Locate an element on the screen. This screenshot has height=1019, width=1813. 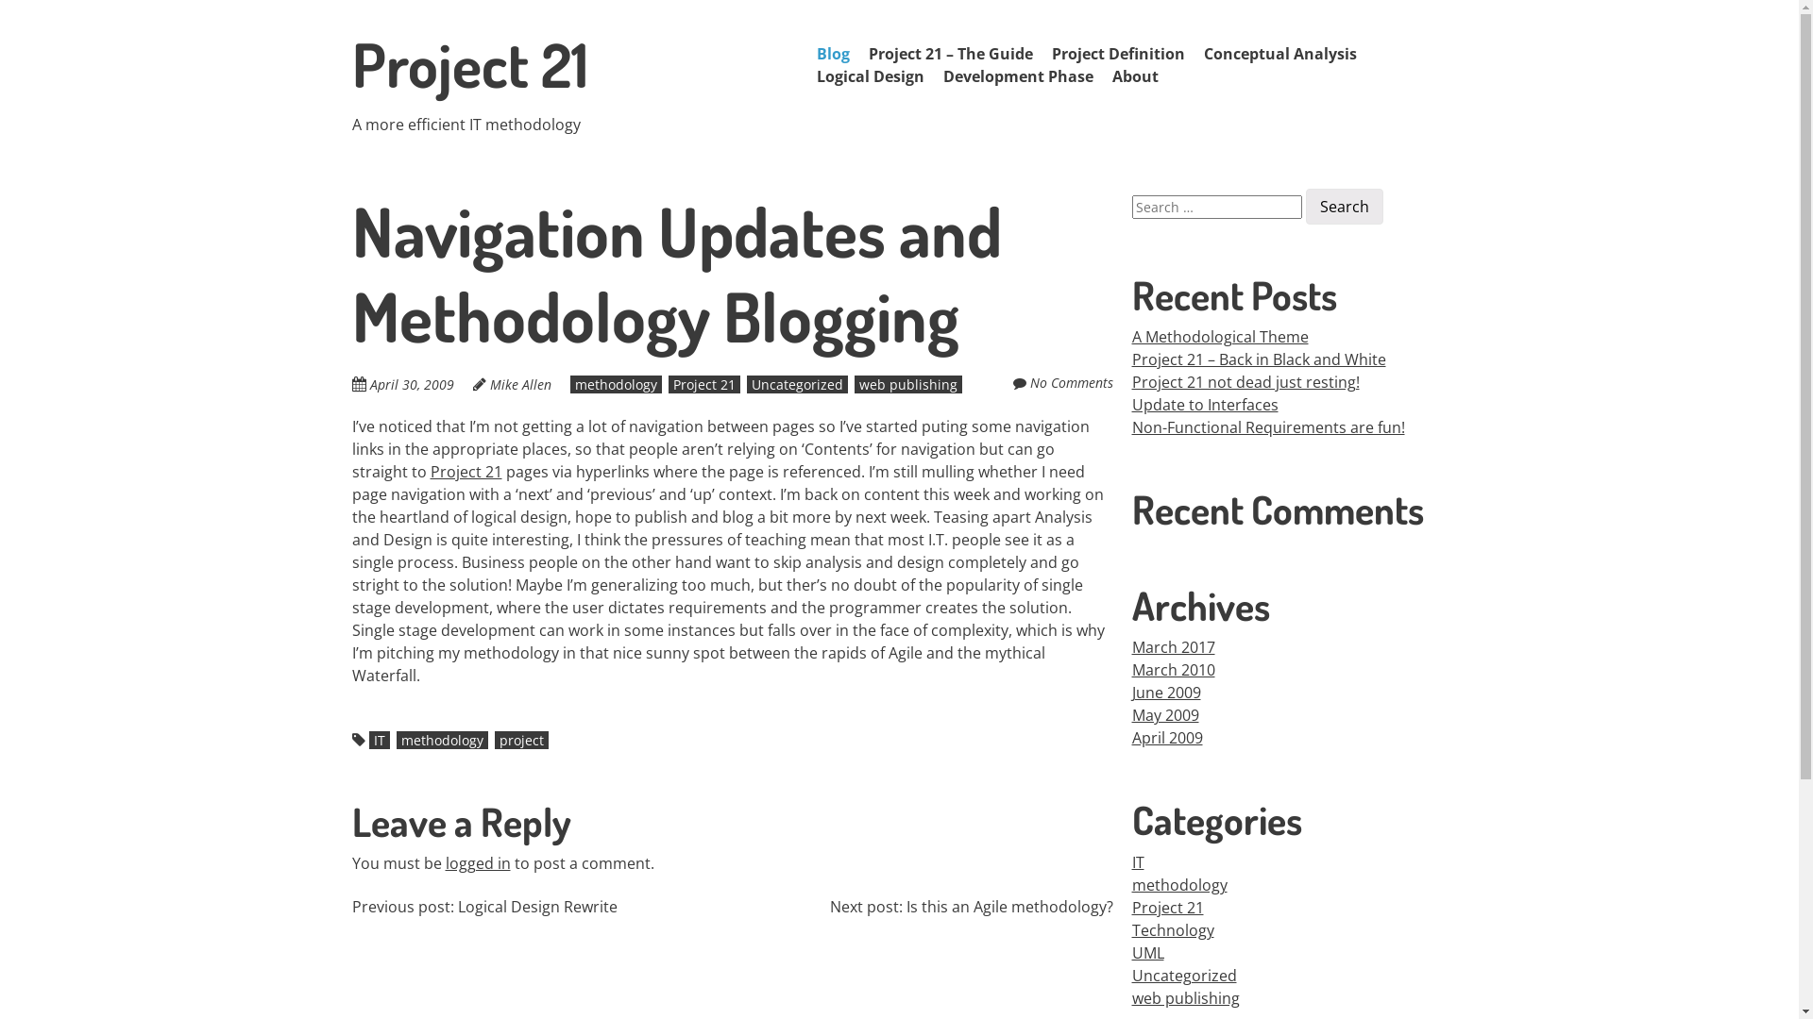
May 2009 is located at coordinates (1165, 715).